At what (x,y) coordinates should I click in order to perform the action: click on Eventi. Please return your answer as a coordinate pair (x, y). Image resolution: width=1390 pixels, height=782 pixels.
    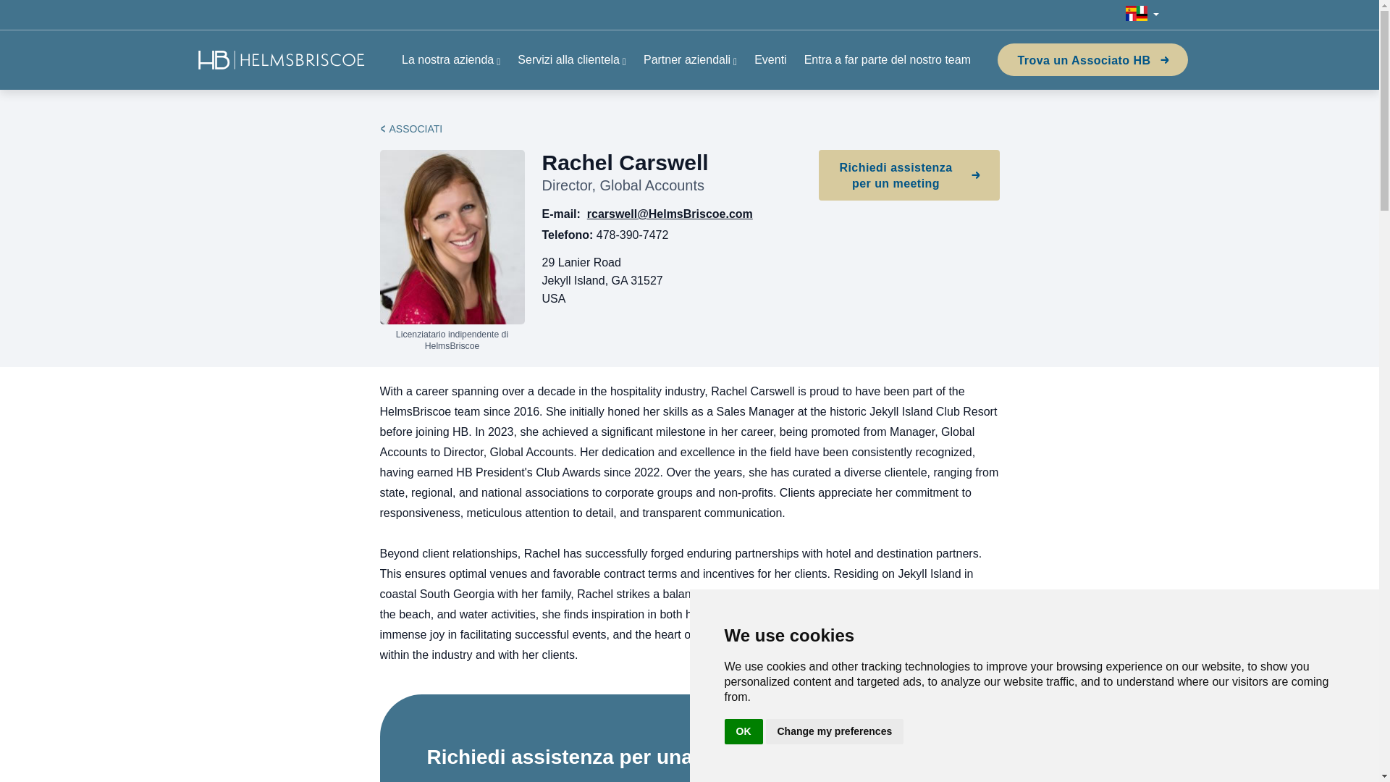
    Looking at the image, I should click on (770, 59).